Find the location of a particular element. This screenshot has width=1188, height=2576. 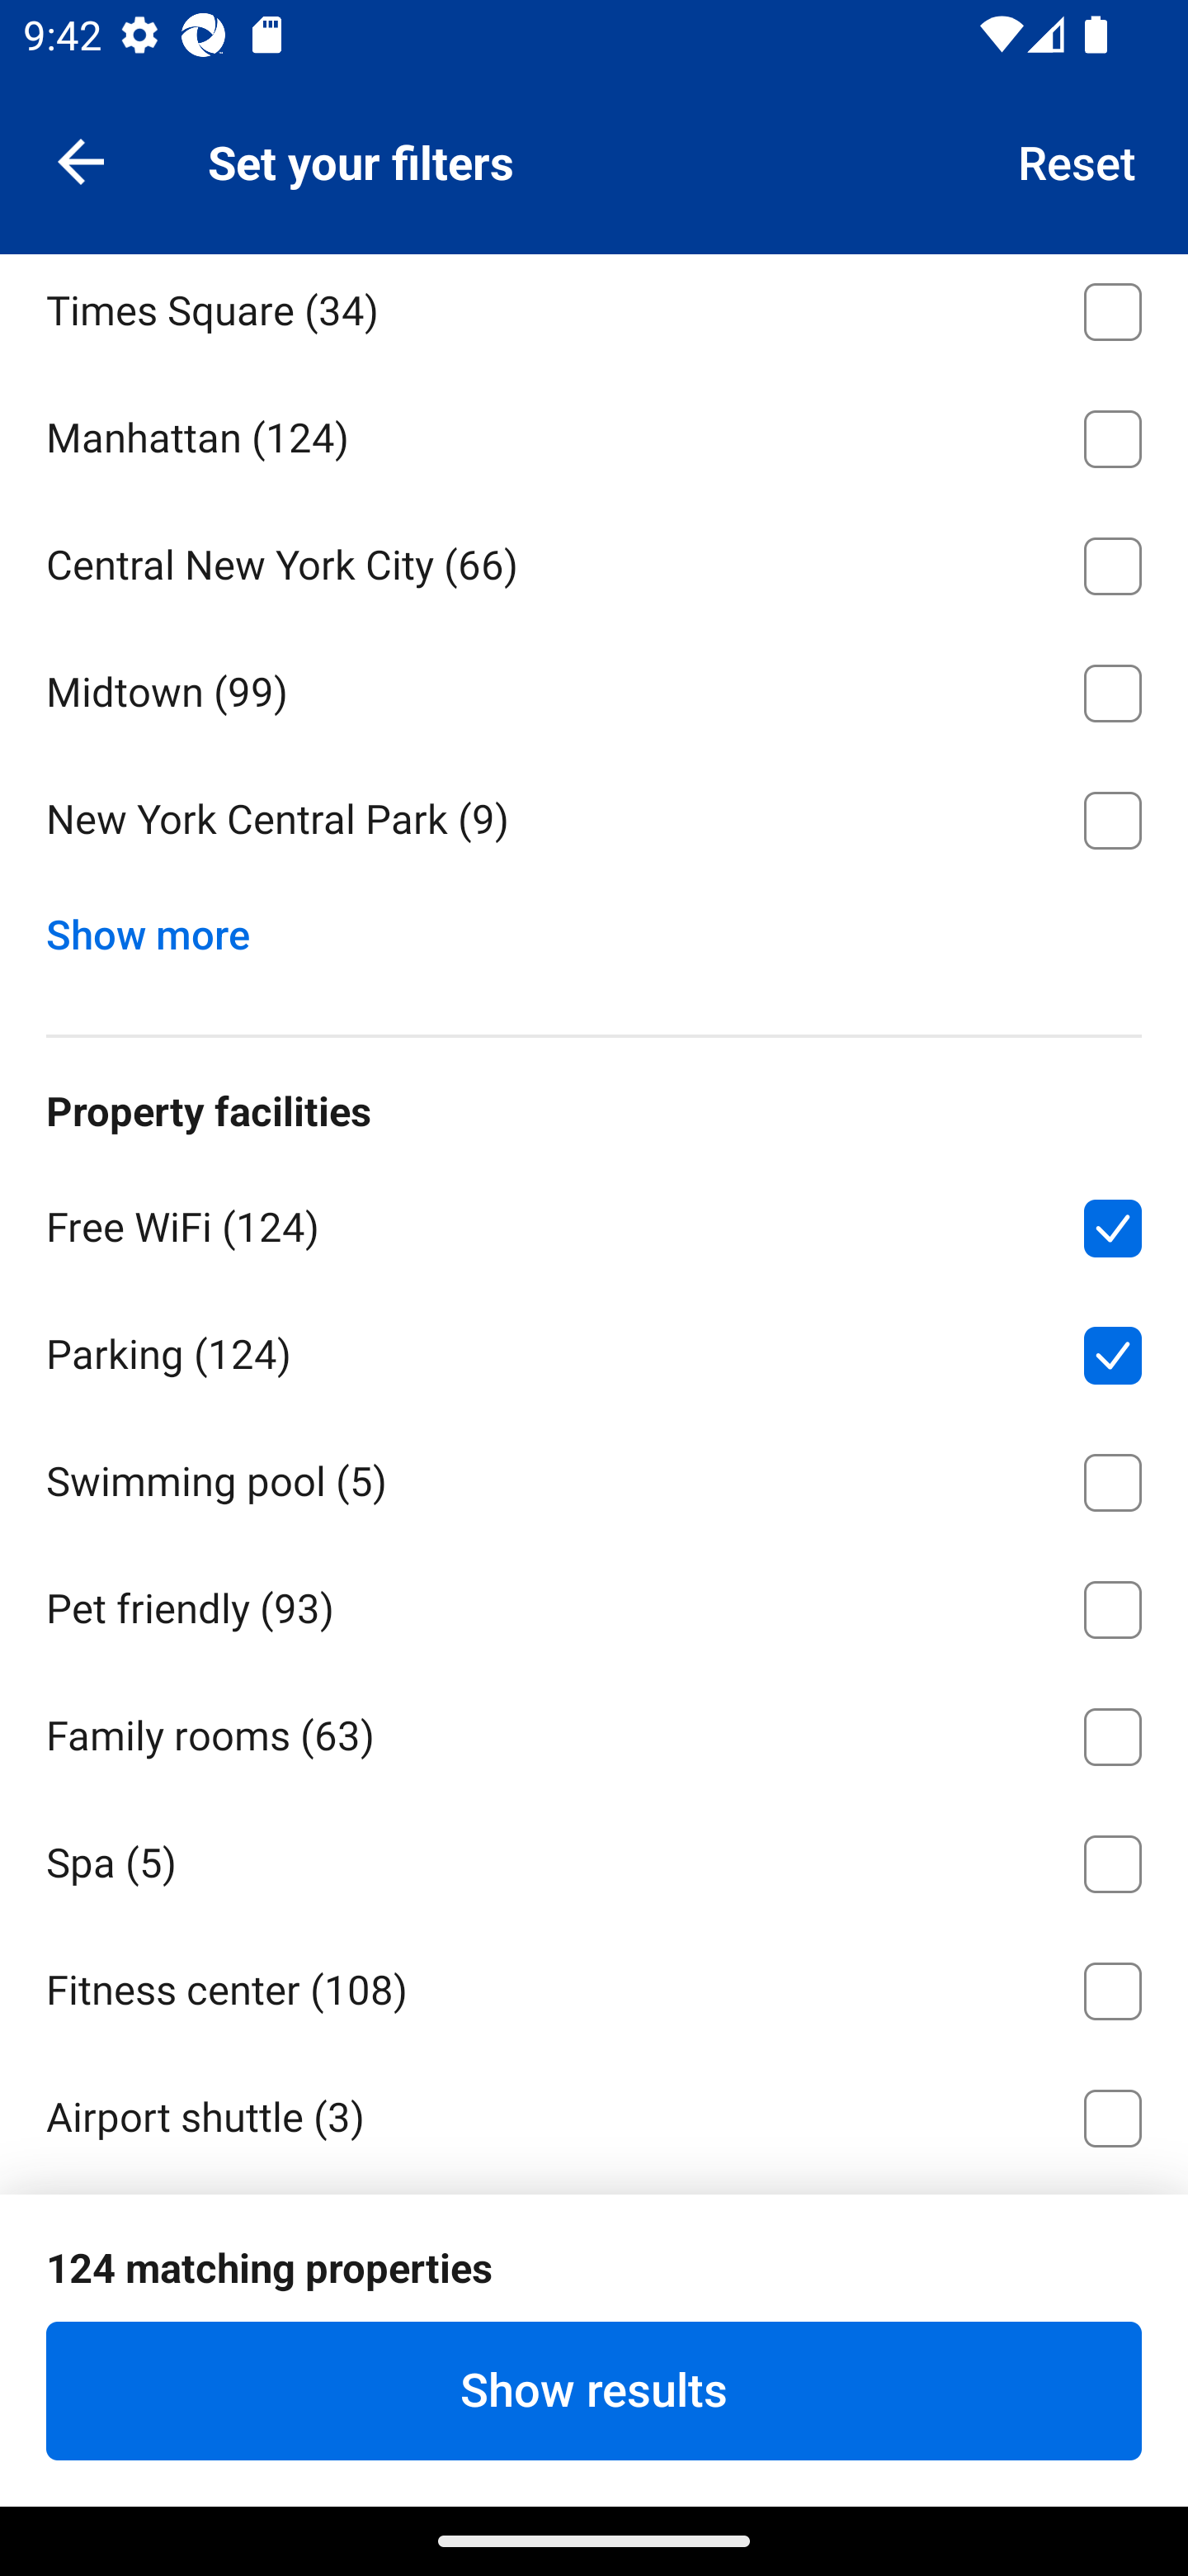

Family rooms ⁦(63) is located at coordinates (594, 1731).